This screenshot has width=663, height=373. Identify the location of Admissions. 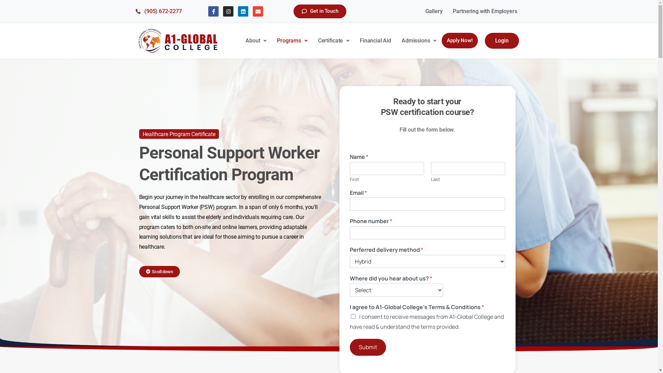
(419, 41).